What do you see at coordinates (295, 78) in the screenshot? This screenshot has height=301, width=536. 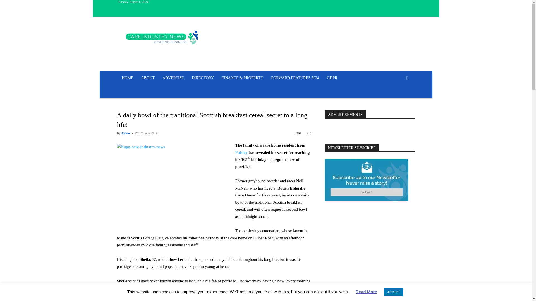 I see `FORWARD FEATURES 2024` at bounding box center [295, 78].